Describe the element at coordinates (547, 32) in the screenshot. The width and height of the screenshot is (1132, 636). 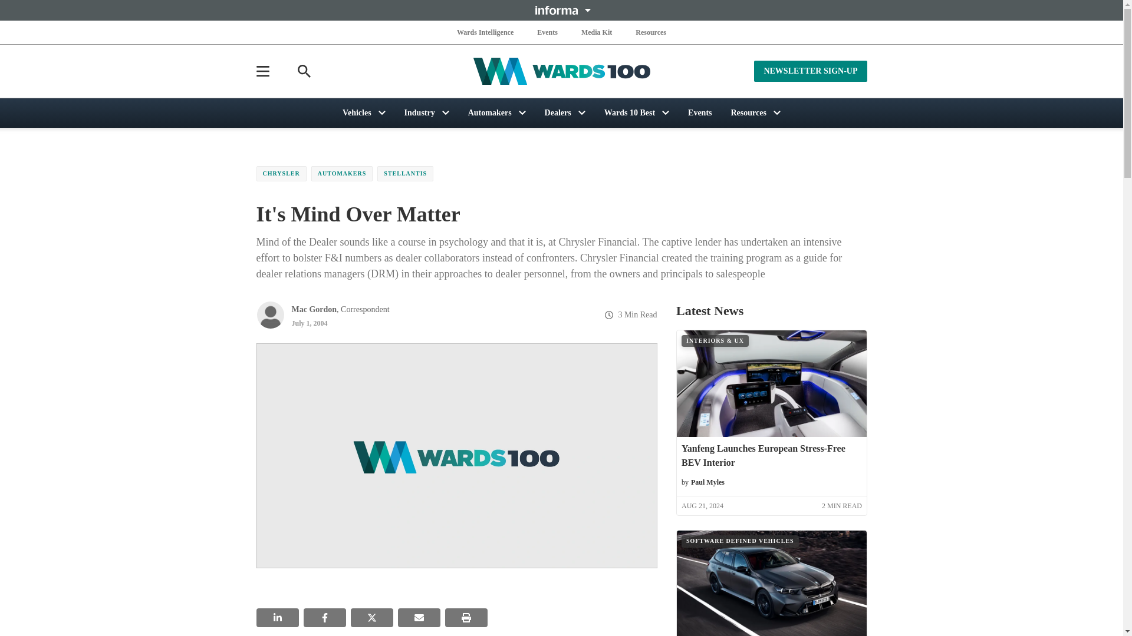
I see `Events` at that location.